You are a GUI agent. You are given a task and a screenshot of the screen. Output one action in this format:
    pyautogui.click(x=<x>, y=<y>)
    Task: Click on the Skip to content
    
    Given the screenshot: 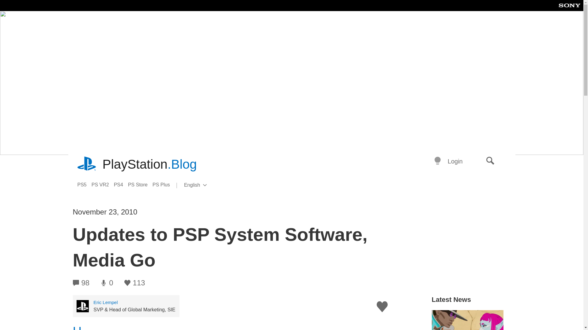 What is the action you would take?
    pyautogui.click(x=140, y=185)
    